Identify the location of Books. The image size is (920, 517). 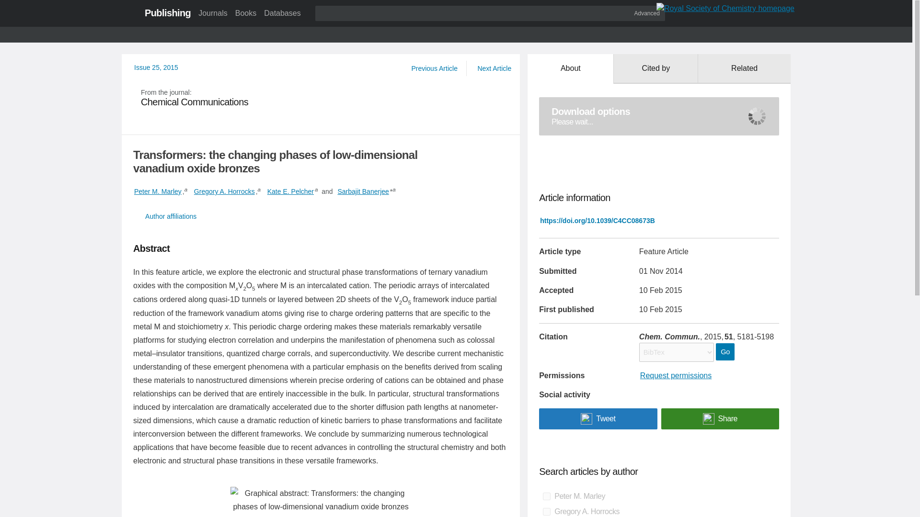
(246, 13).